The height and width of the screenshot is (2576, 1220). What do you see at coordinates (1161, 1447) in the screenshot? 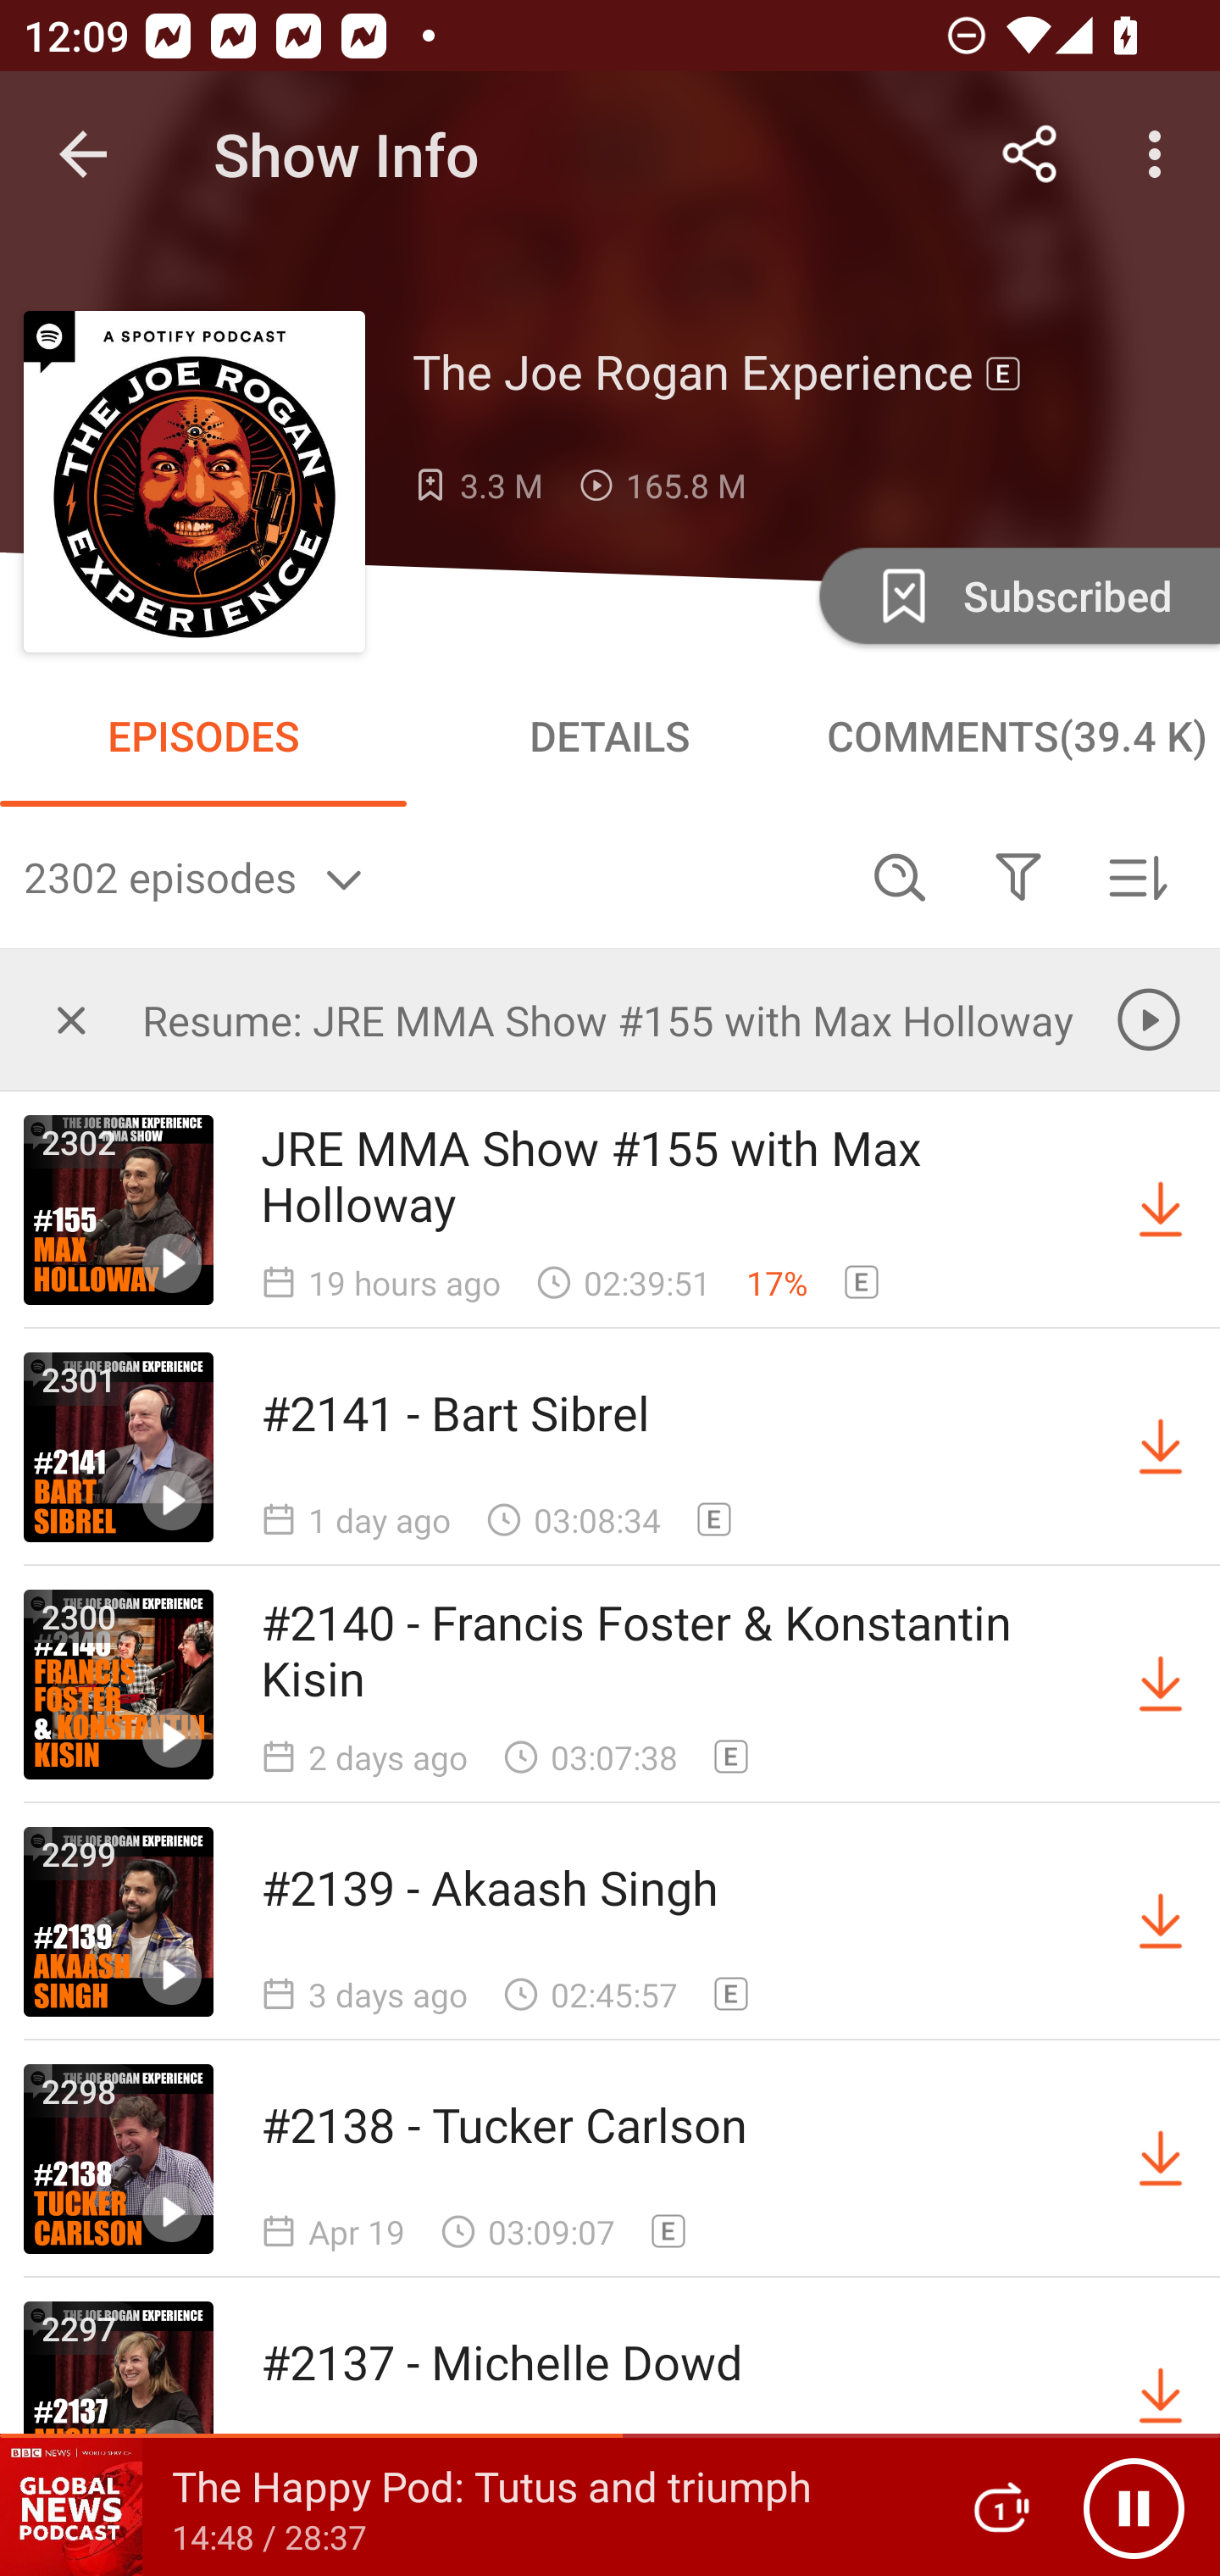
I see `Download` at bounding box center [1161, 1447].